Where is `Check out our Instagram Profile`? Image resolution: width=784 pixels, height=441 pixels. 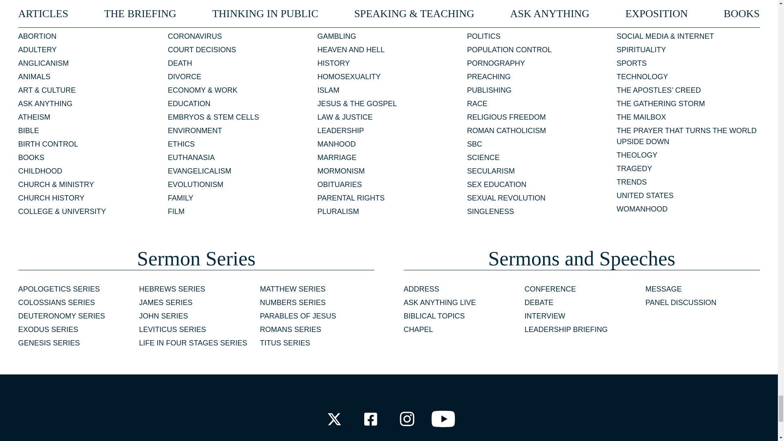 Check out our Instagram Profile is located at coordinates (407, 419).